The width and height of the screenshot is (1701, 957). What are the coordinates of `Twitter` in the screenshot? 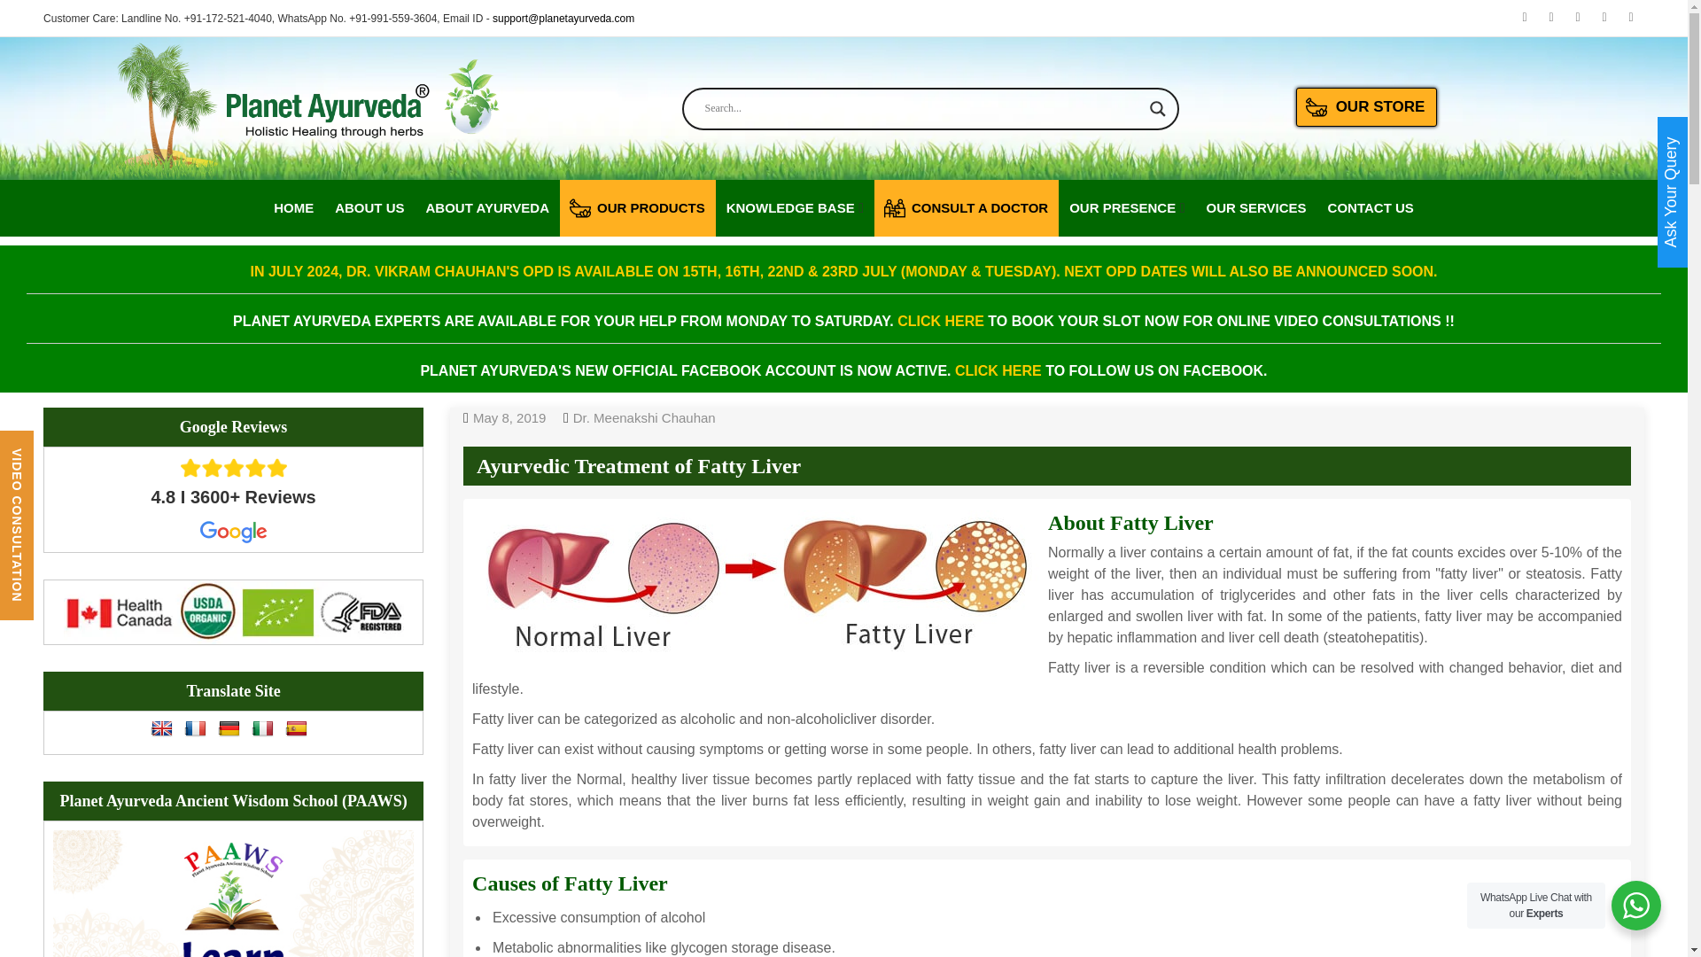 It's located at (1577, 18).